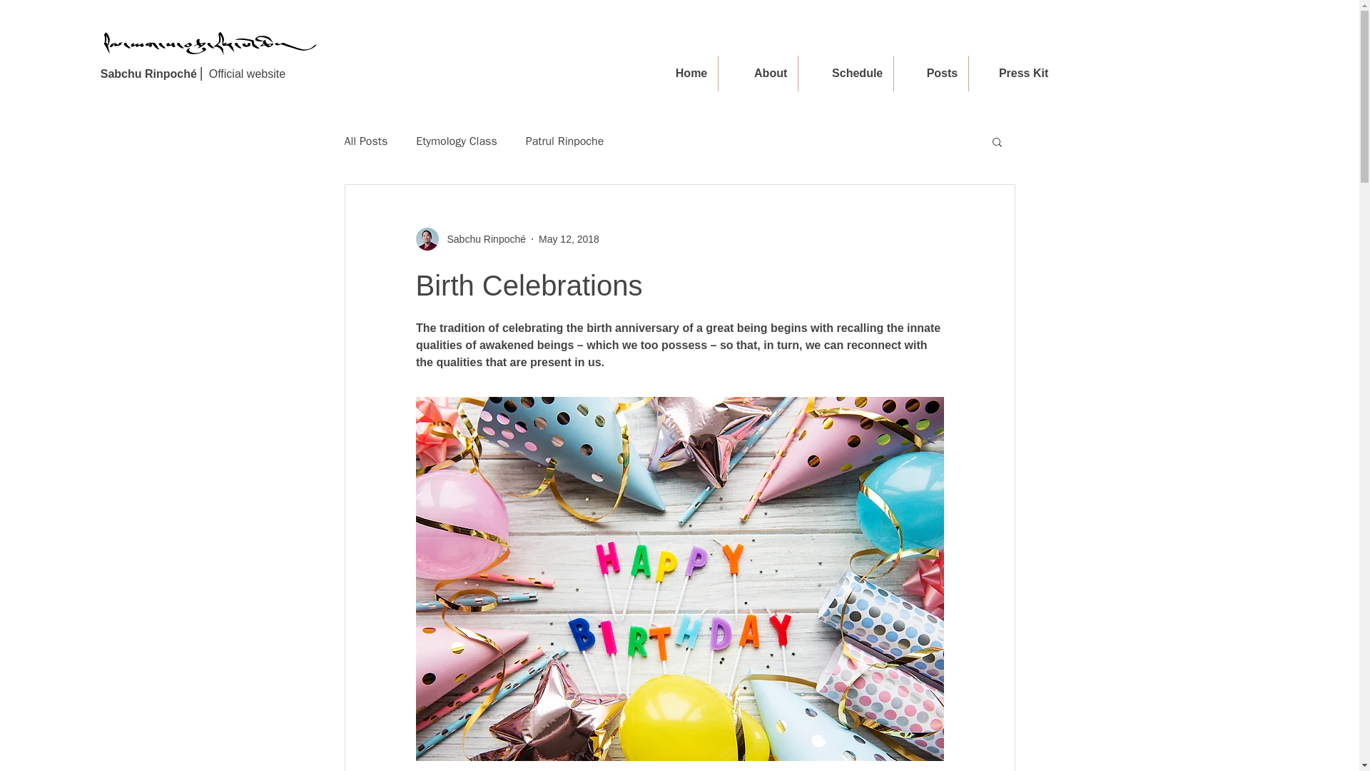 The width and height of the screenshot is (1370, 771). I want to click on Press Kit, so click(1013, 73).